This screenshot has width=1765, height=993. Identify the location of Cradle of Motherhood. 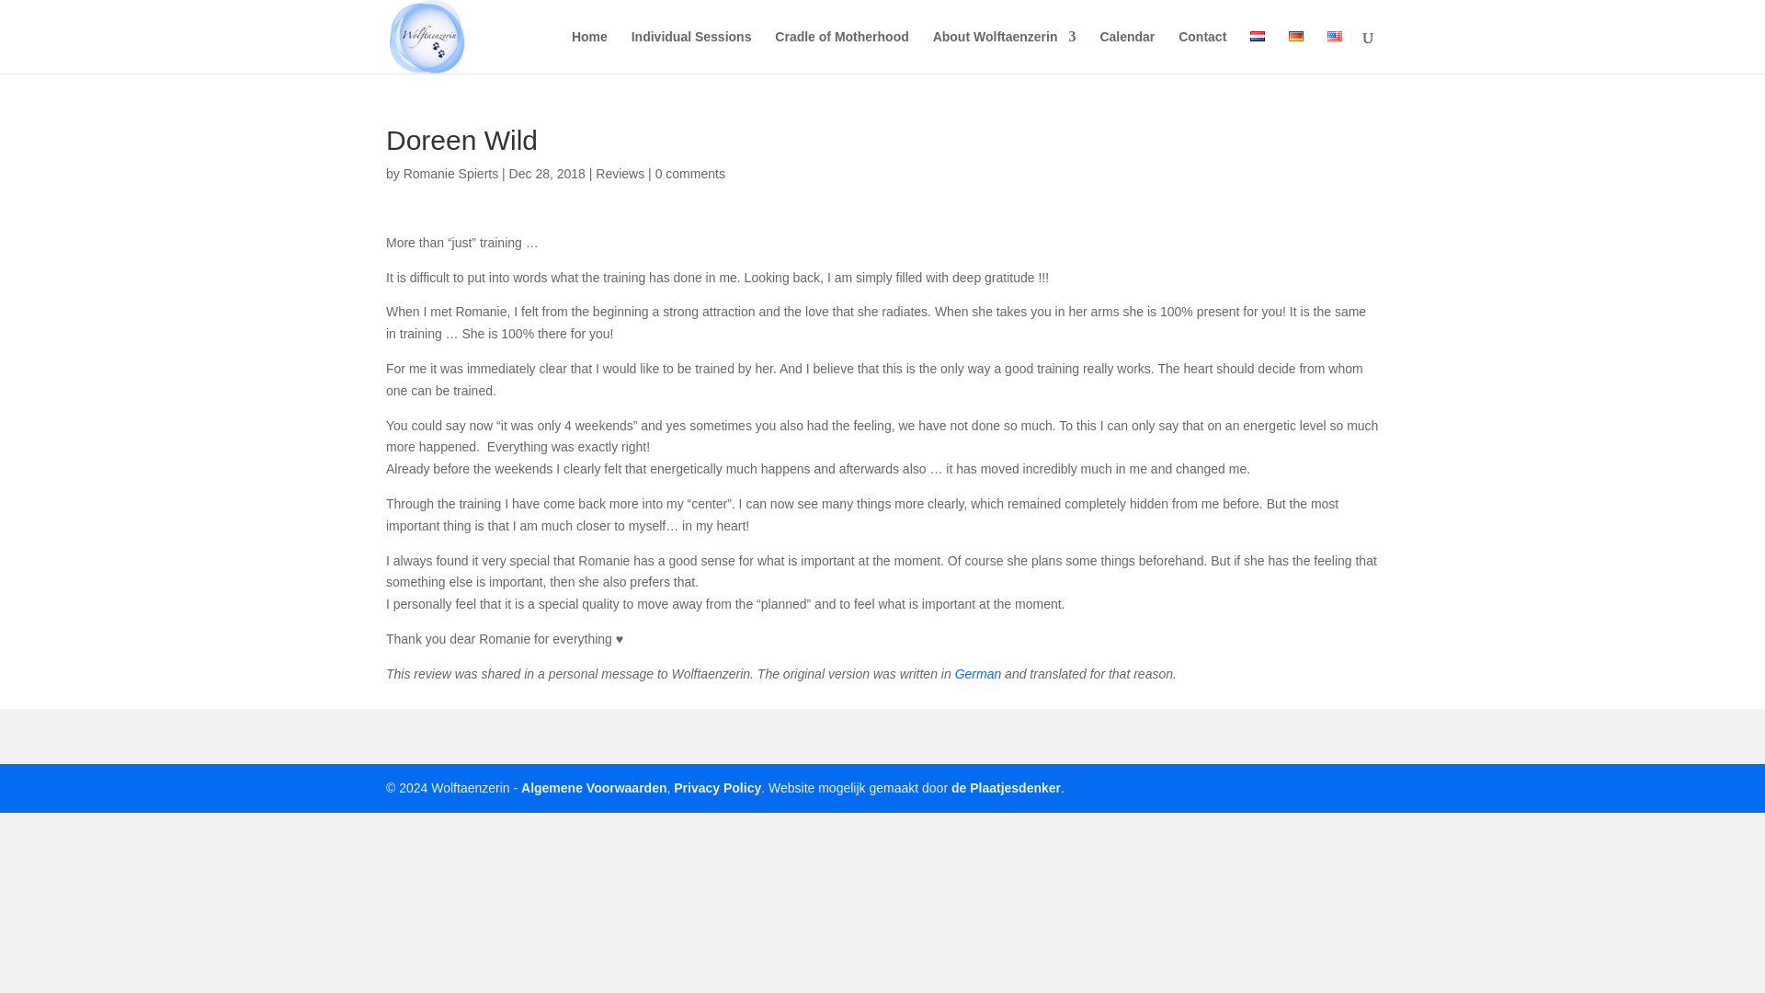
(841, 51).